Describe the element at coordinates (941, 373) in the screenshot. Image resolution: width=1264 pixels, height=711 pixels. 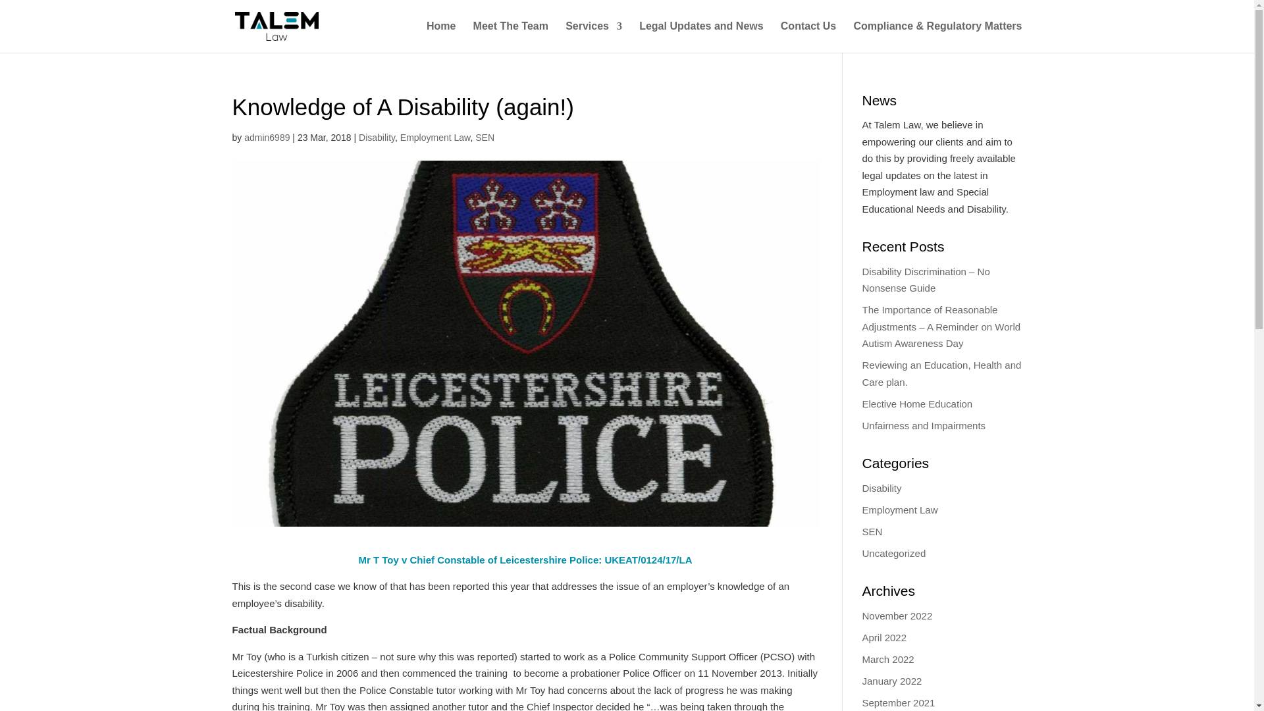
I see `Reviewing an Education, Health and Care plan.` at that location.